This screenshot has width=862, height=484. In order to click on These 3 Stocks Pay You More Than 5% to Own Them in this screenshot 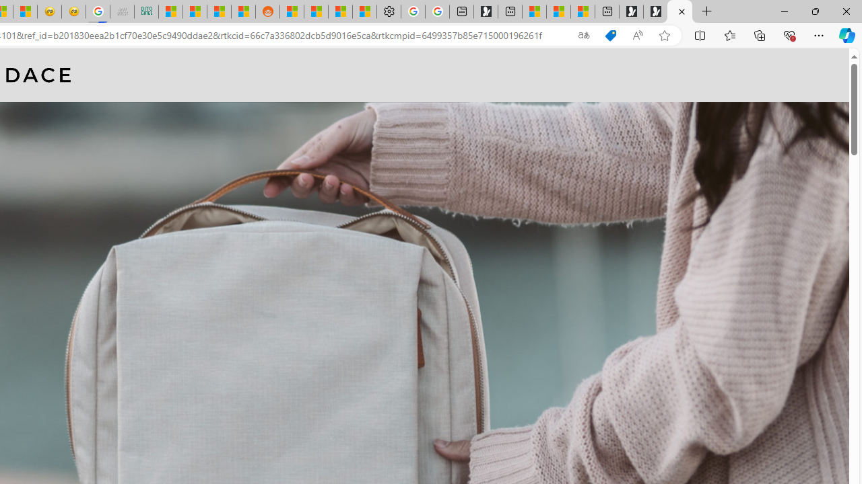, I will do `click(583, 12)`.